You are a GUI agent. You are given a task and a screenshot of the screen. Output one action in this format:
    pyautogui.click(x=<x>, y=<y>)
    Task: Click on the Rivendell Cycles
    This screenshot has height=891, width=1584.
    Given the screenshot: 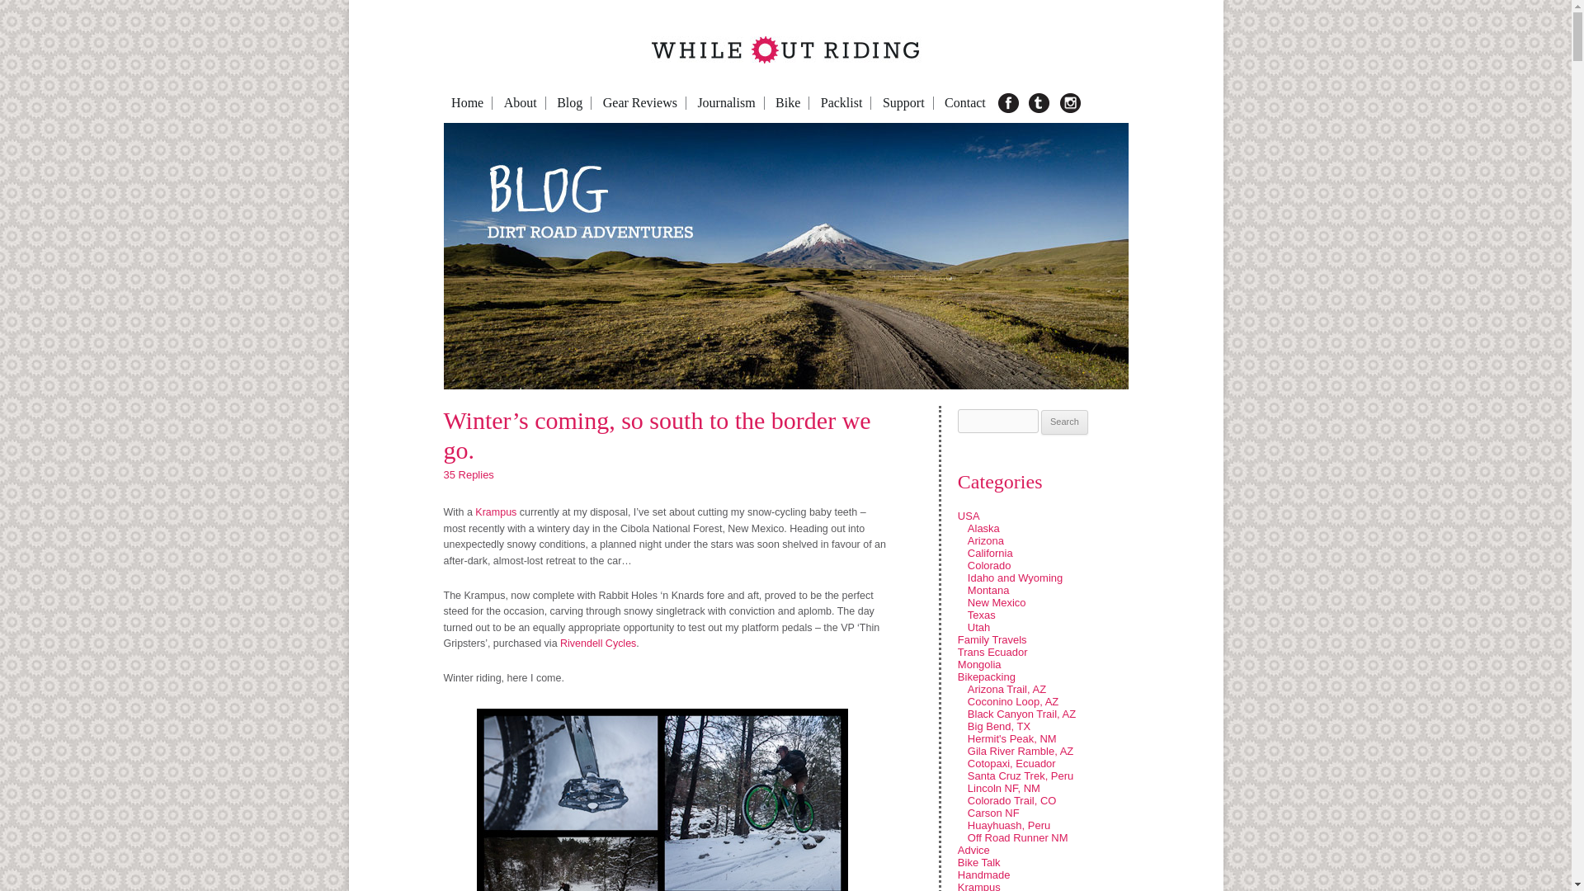 What is the action you would take?
    pyautogui.click(x=598, y=643)
    